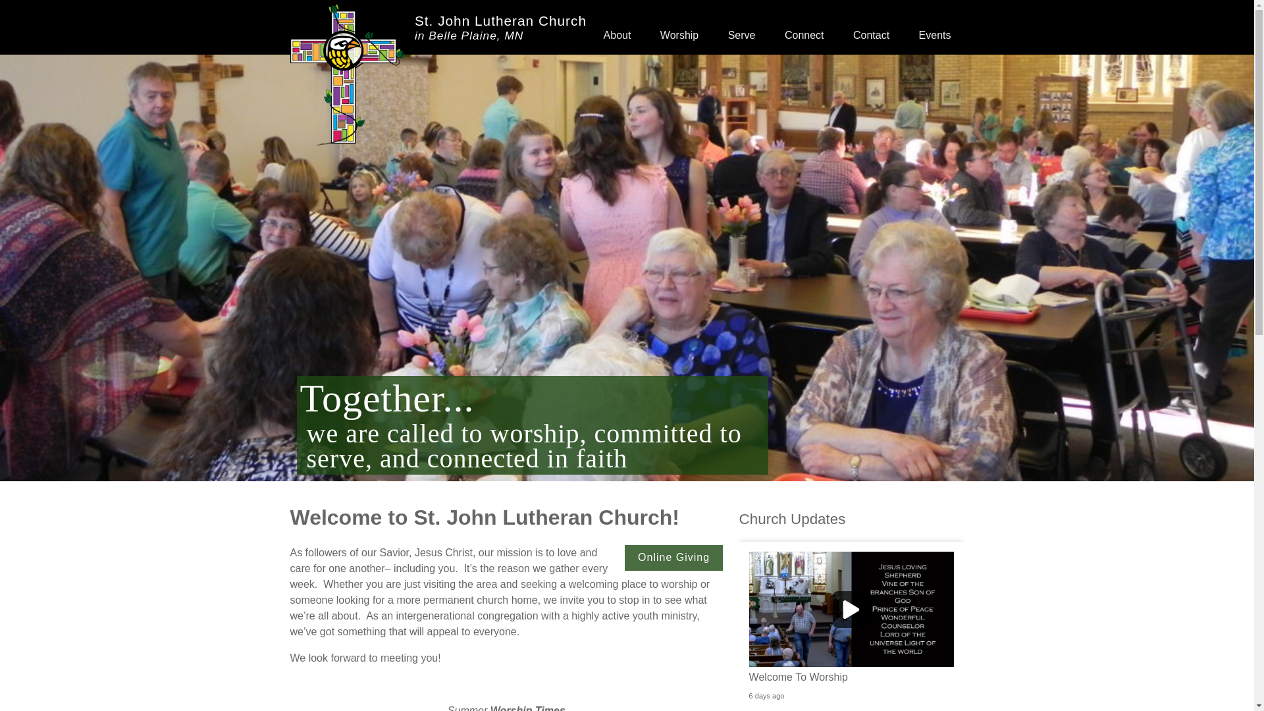 The image size is (1264, 711). What do you see at coordinates (741, 28) in the screenshot?
I see `Serve` at bounding box center [741, 28].